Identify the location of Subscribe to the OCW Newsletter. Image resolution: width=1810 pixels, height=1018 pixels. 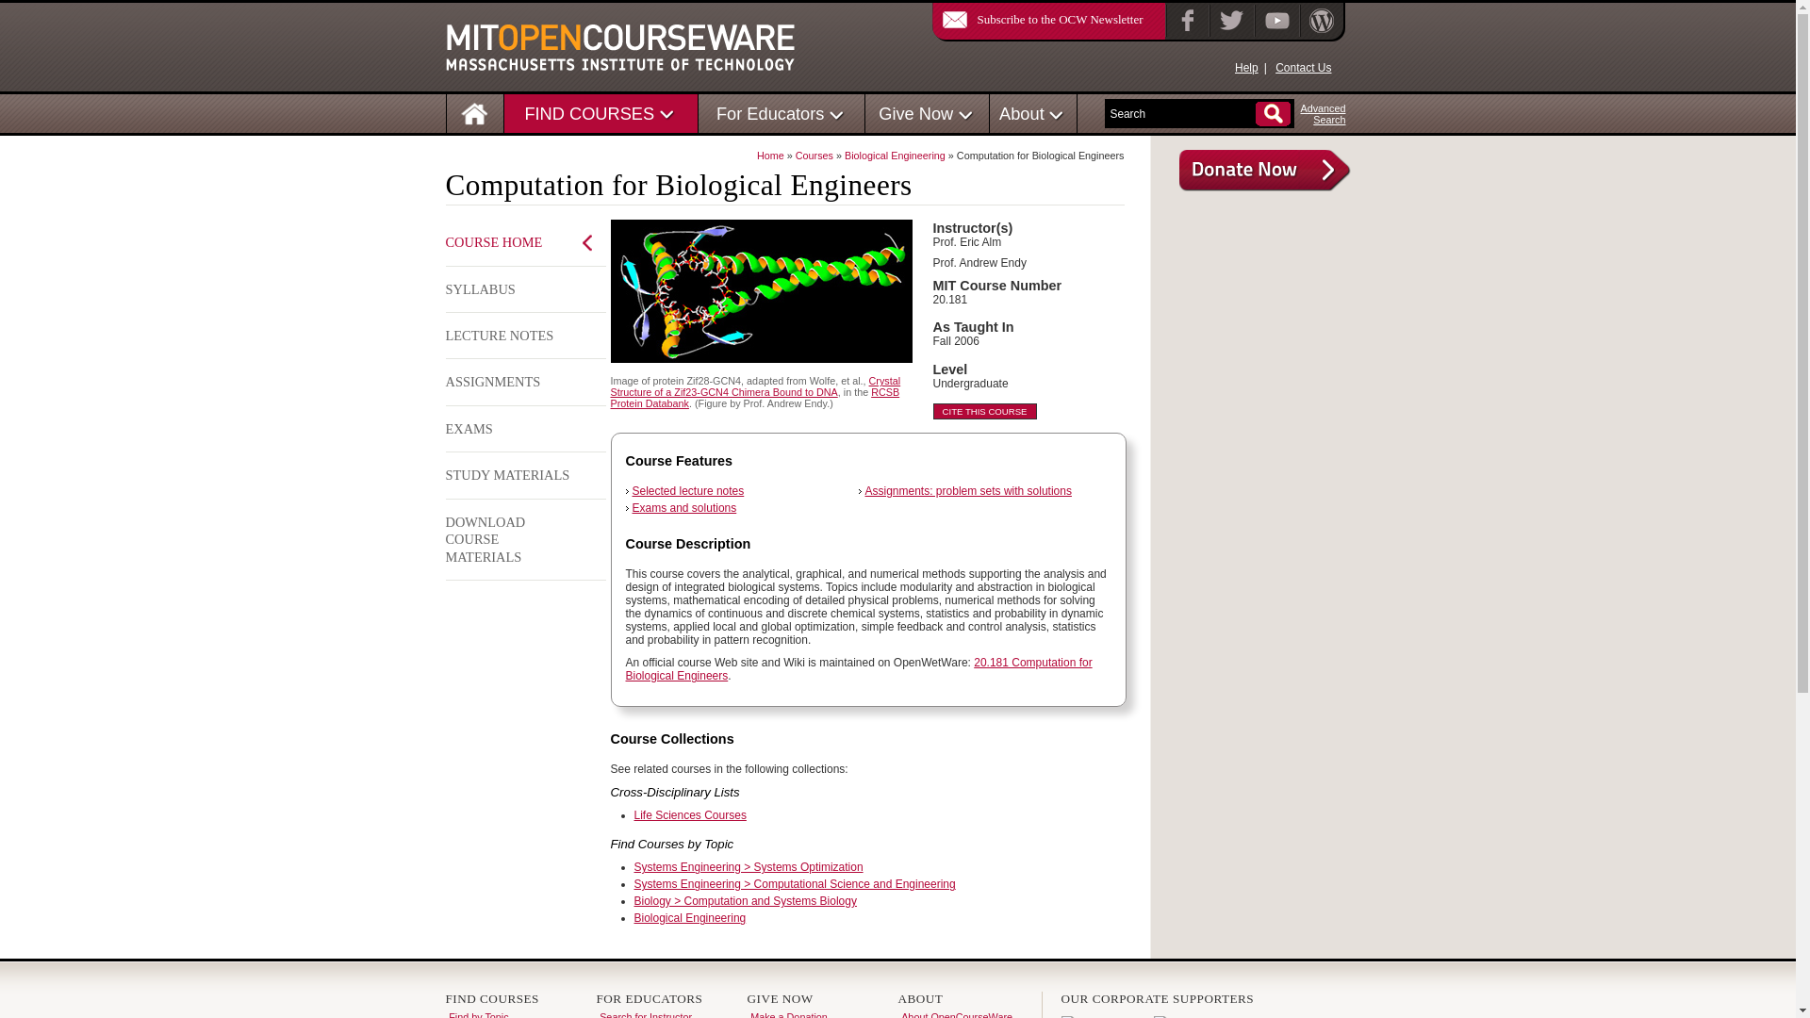
(1037, 19).